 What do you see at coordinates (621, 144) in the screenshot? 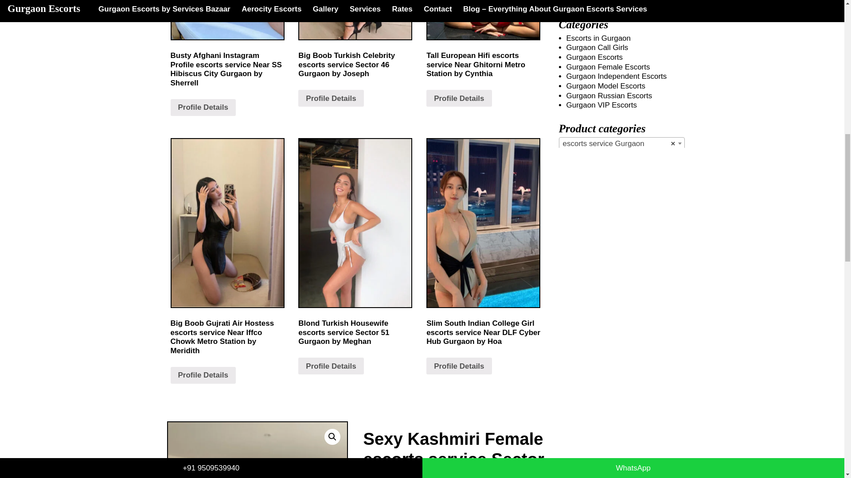
I see `escorts service Gurgaon` at bounding box center [621, 144].